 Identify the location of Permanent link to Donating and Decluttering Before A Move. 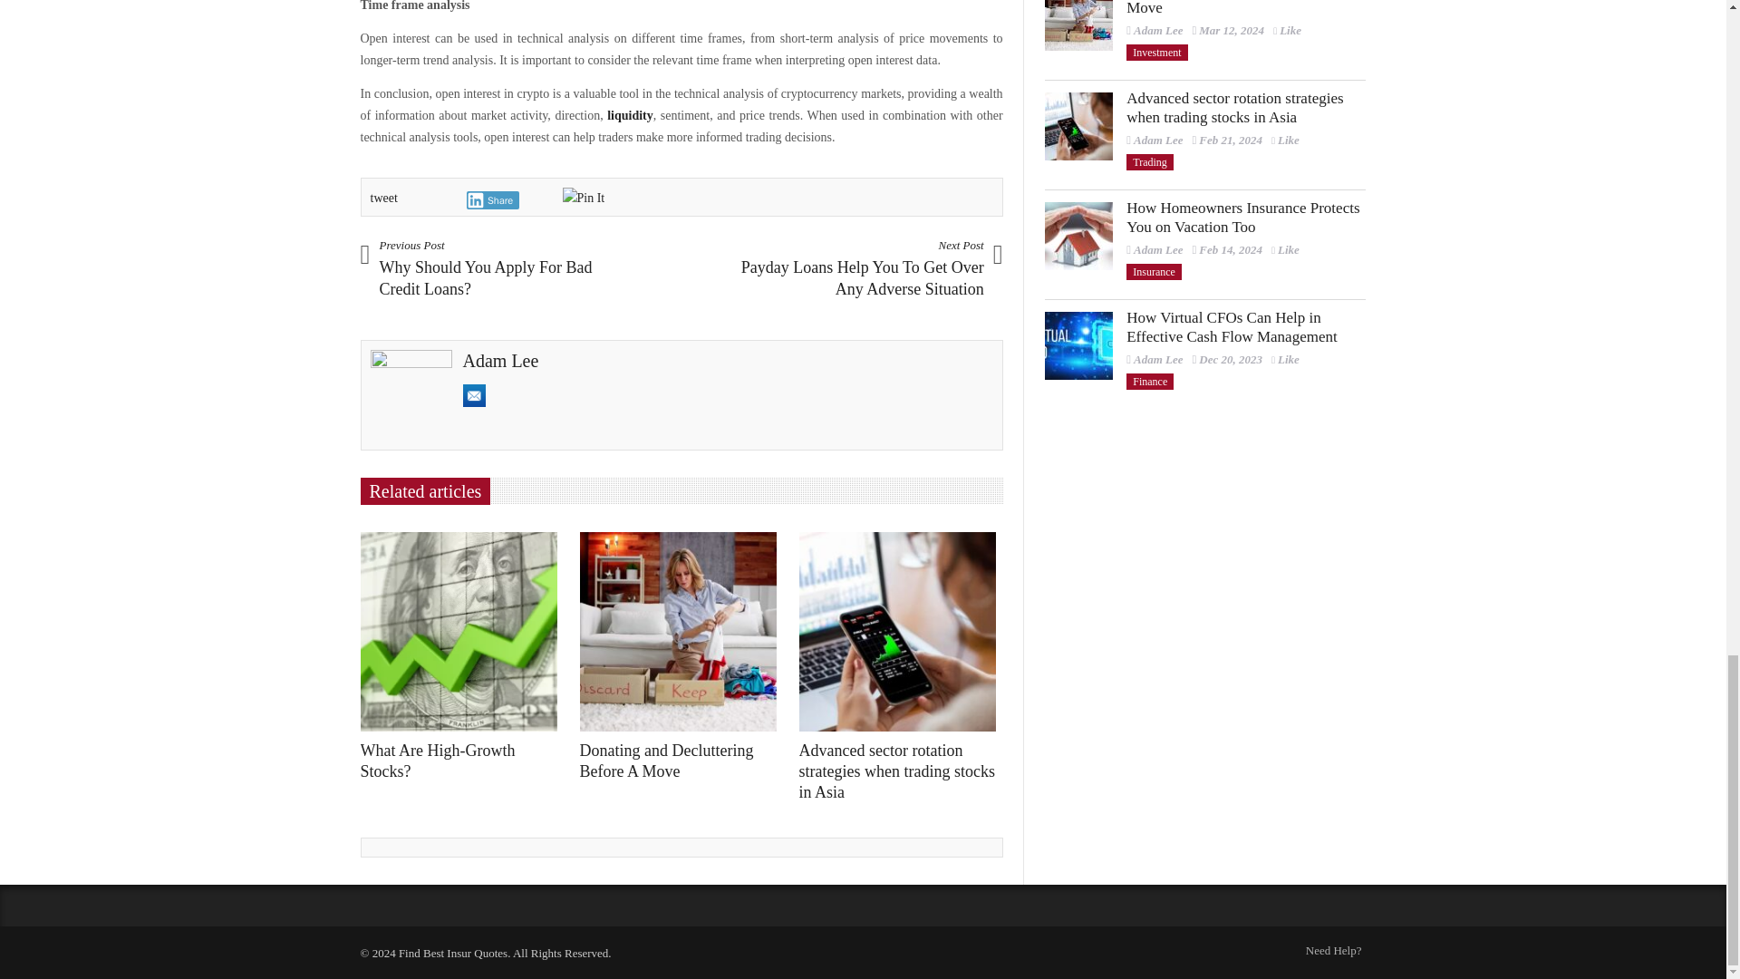
(666, 760).